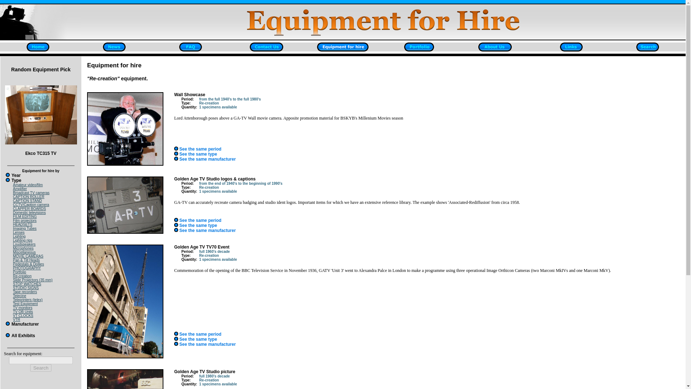  Describe the element at coordinates (24, 228) in the screenshot. I see `Imaging Tubes` at that location.